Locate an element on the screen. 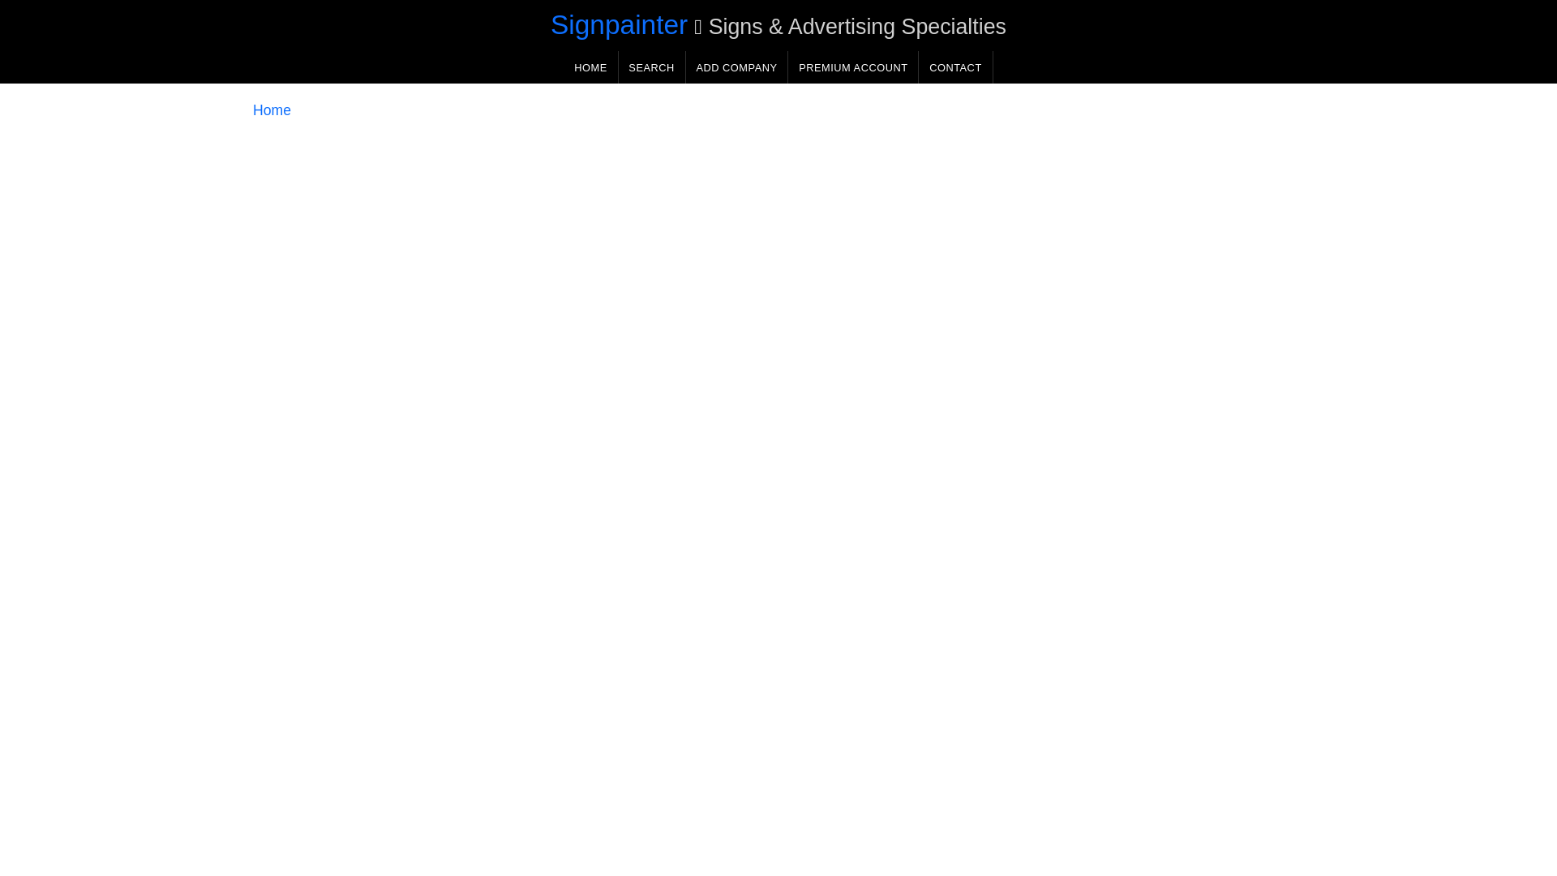  Premium account is located at coordinates (853, 67).